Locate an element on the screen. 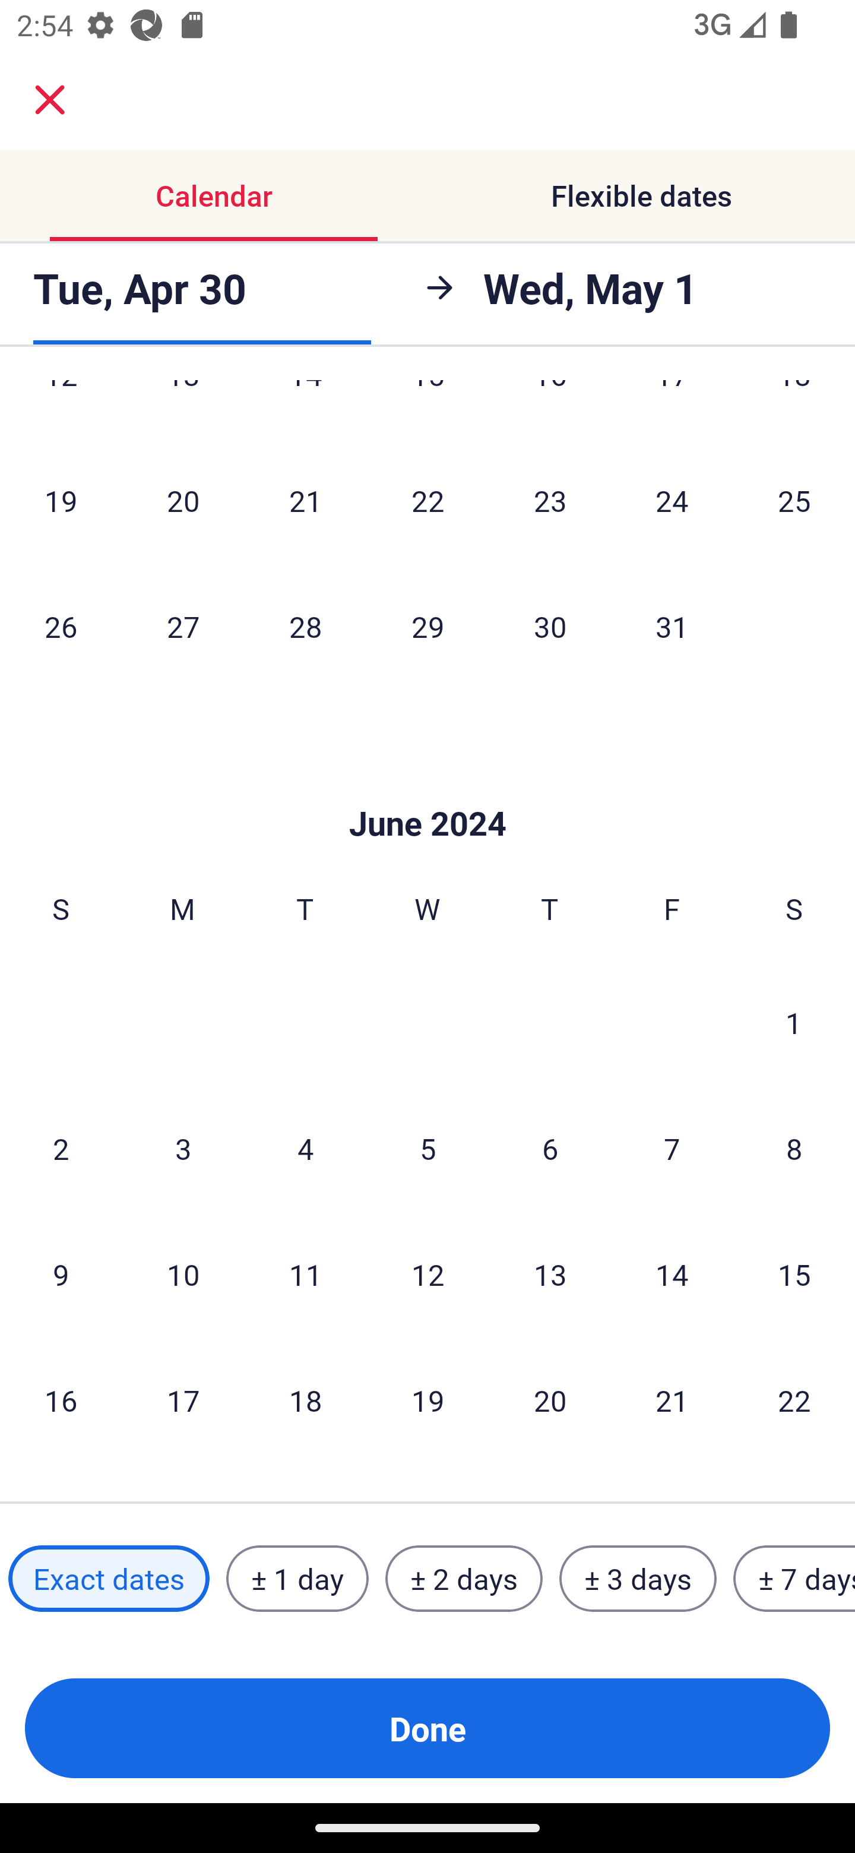 This screenshot has width=855, height=1853. 29 Wednesday, May 29, 2024 is located at coordinates (427, 626).